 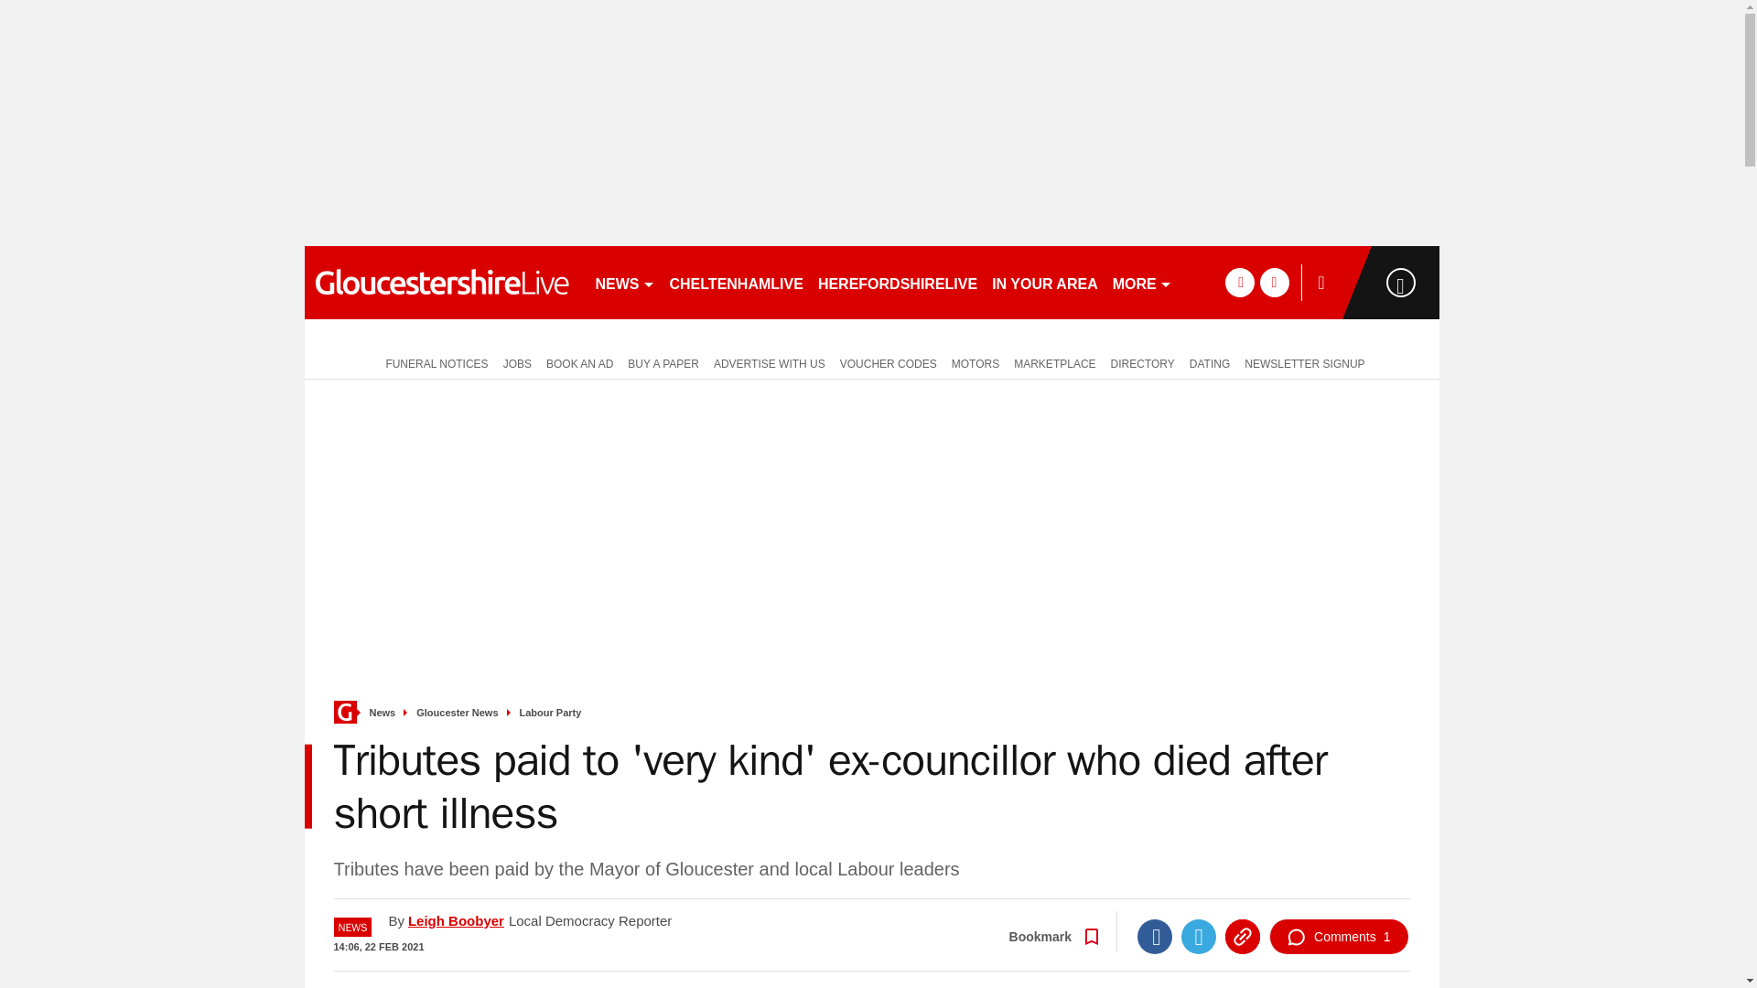 What do you see at coordinates (897, 282) in the screenshot?
I see `HEREFORDSHIRELIVE` at bounding box center [897, 282].